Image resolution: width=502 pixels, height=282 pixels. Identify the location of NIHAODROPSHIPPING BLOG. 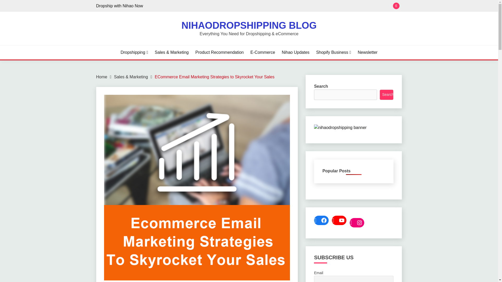
(249, 25).